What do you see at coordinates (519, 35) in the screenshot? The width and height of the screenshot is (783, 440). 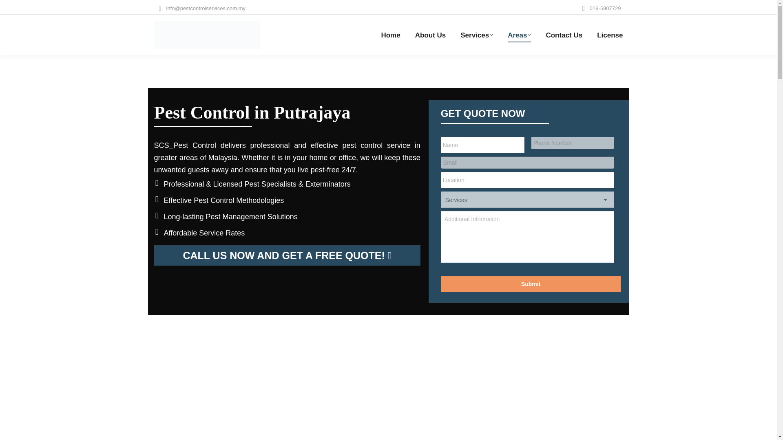 I see `Areas` at bounding box center [519, 35].